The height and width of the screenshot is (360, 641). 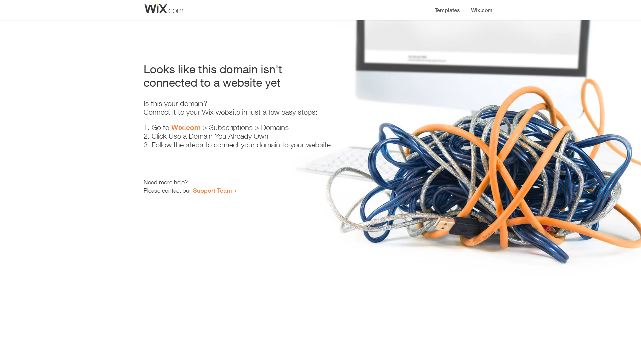 I want to click on Support Team, so click(x=212, y=190).